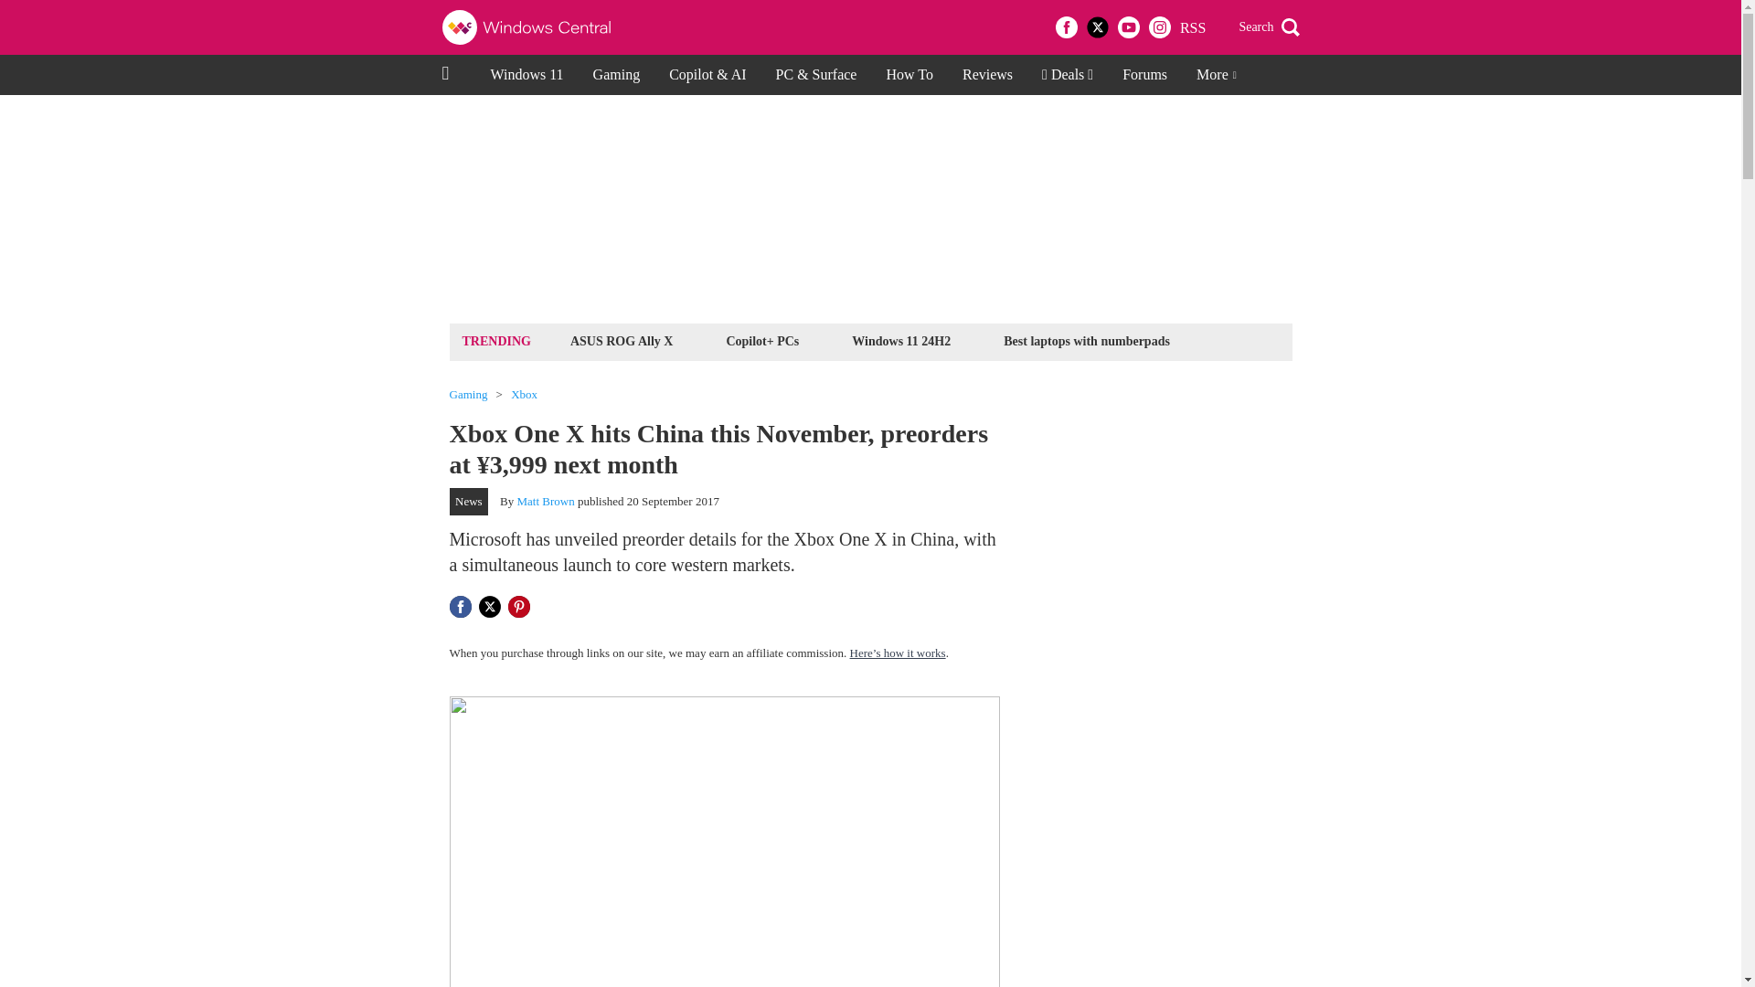  I want to click on Gaming, so click(616, 75).